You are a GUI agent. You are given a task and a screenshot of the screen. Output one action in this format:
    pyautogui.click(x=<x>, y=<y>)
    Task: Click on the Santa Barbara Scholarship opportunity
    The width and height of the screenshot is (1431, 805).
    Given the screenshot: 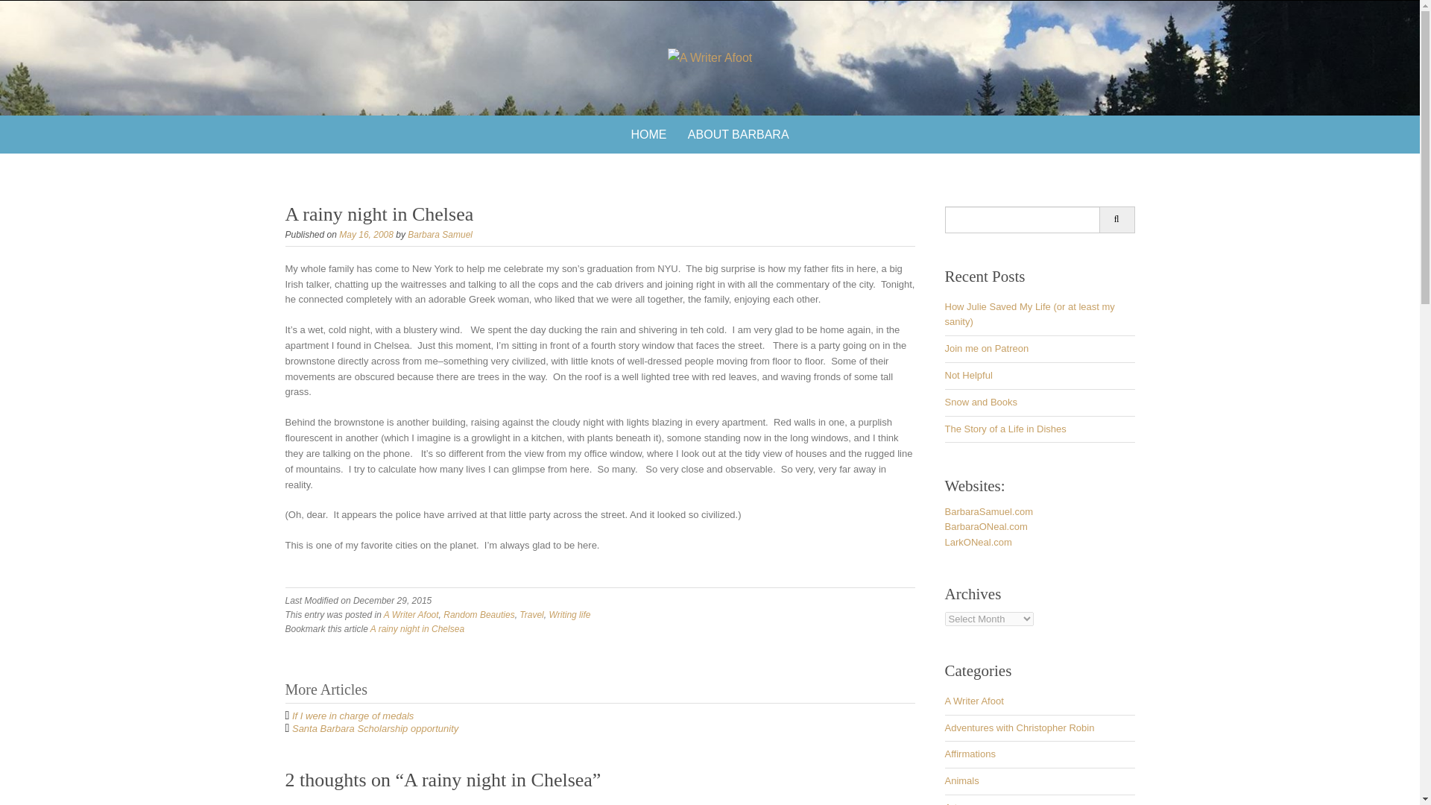 What is the action you would take?
    pyautogui.click(x=374, y=727)
    